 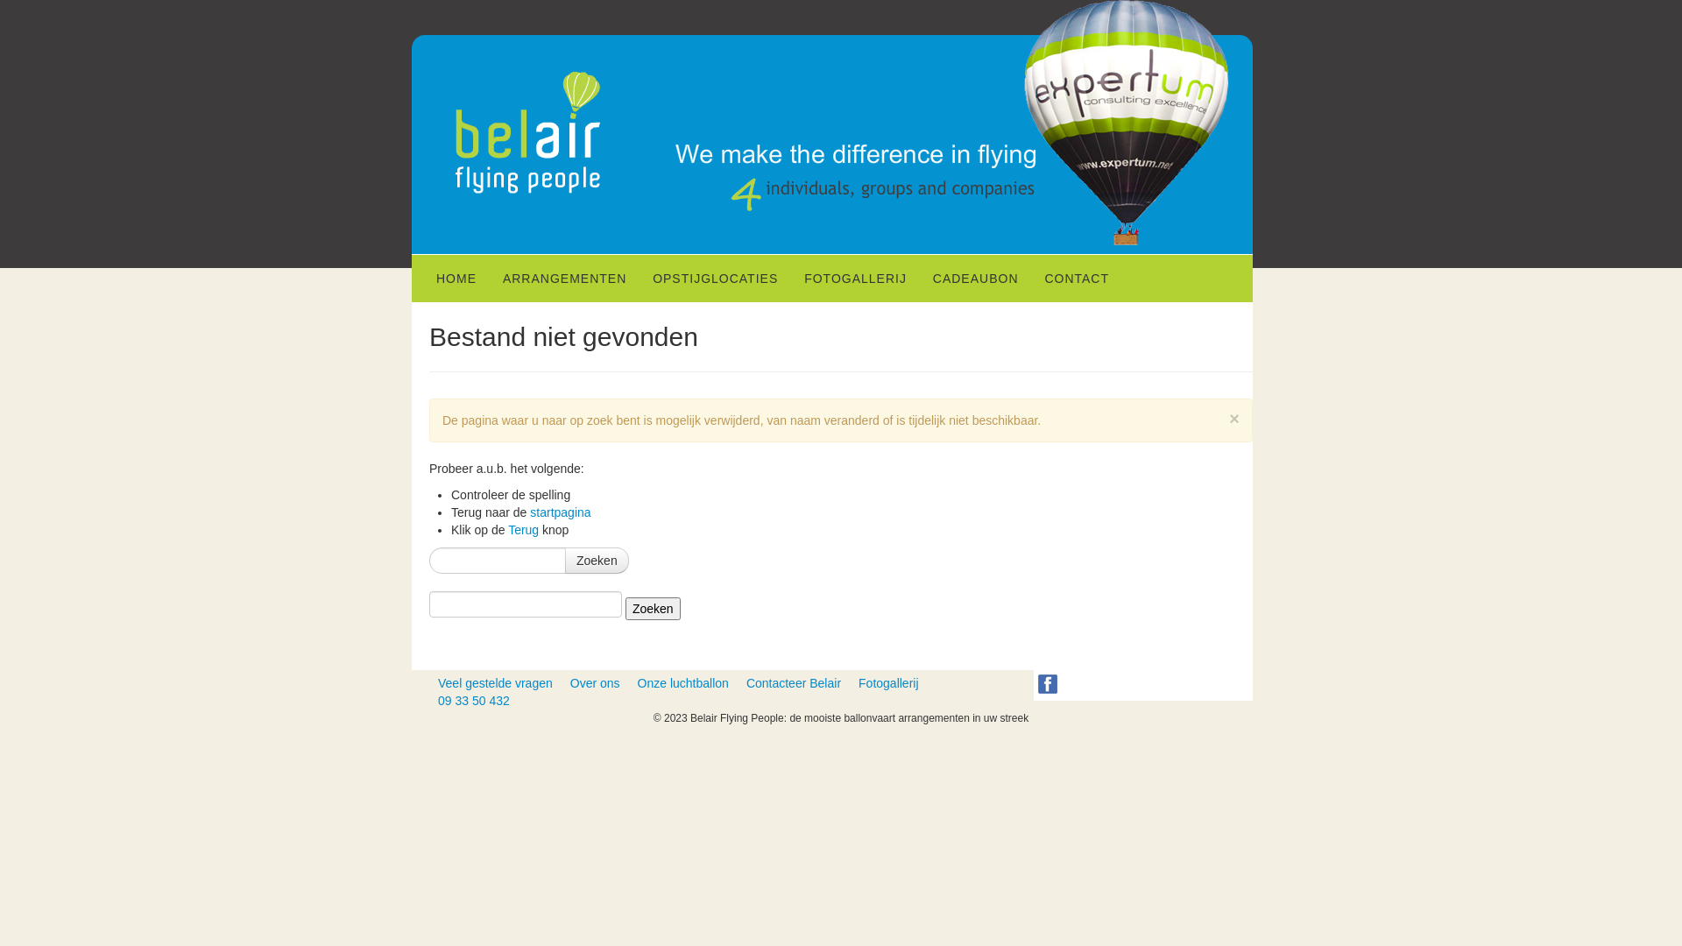 What do you see at coordinates (1077, 279) in the screenshot?
I see `CONTACT` at bounding box center [1077, 279].